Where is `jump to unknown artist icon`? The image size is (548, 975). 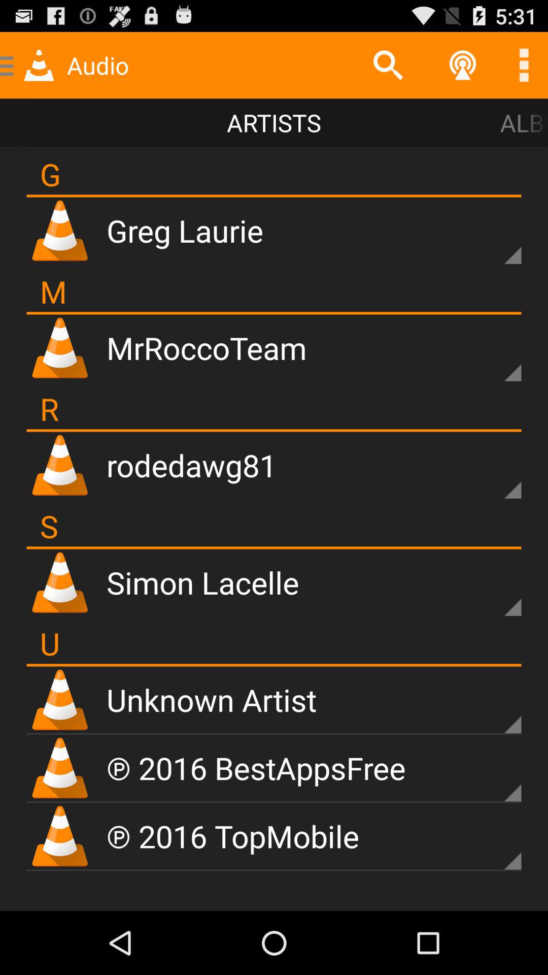
jump to unknown artist icon is located at coordinates (212, 700).